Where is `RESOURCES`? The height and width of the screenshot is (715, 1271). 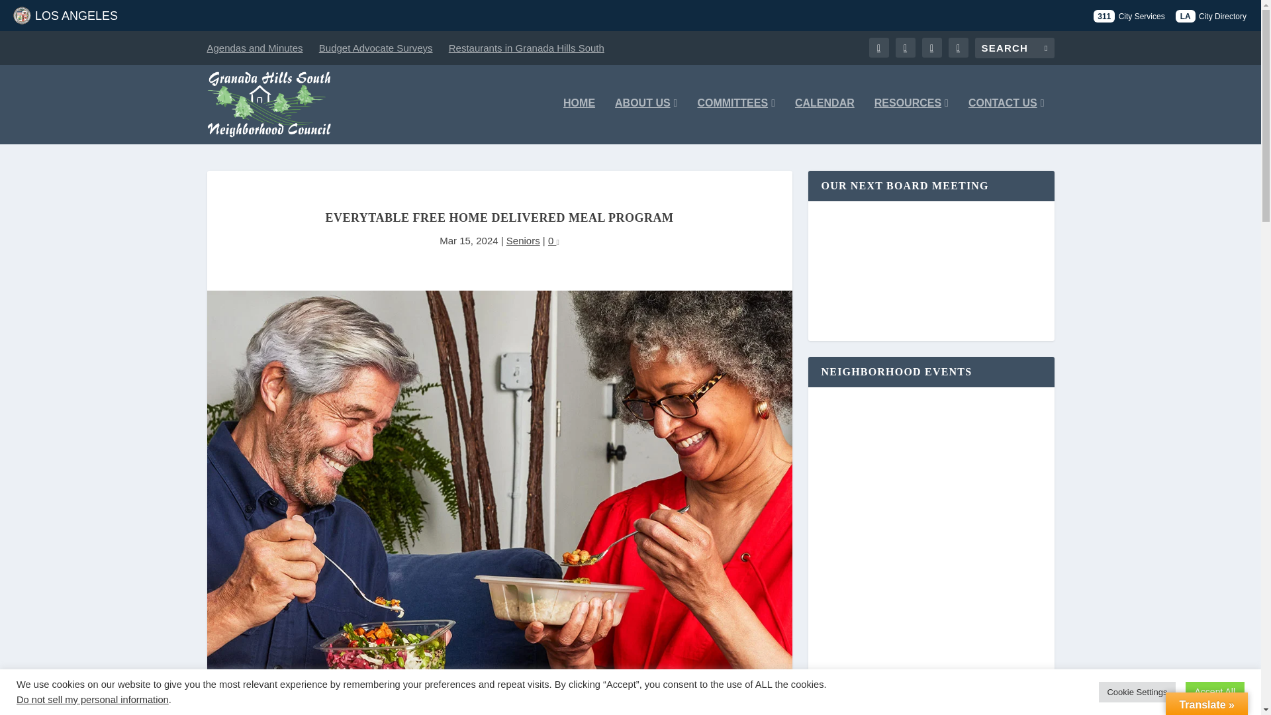 RESOURCES is located at coordinates (911, 120).